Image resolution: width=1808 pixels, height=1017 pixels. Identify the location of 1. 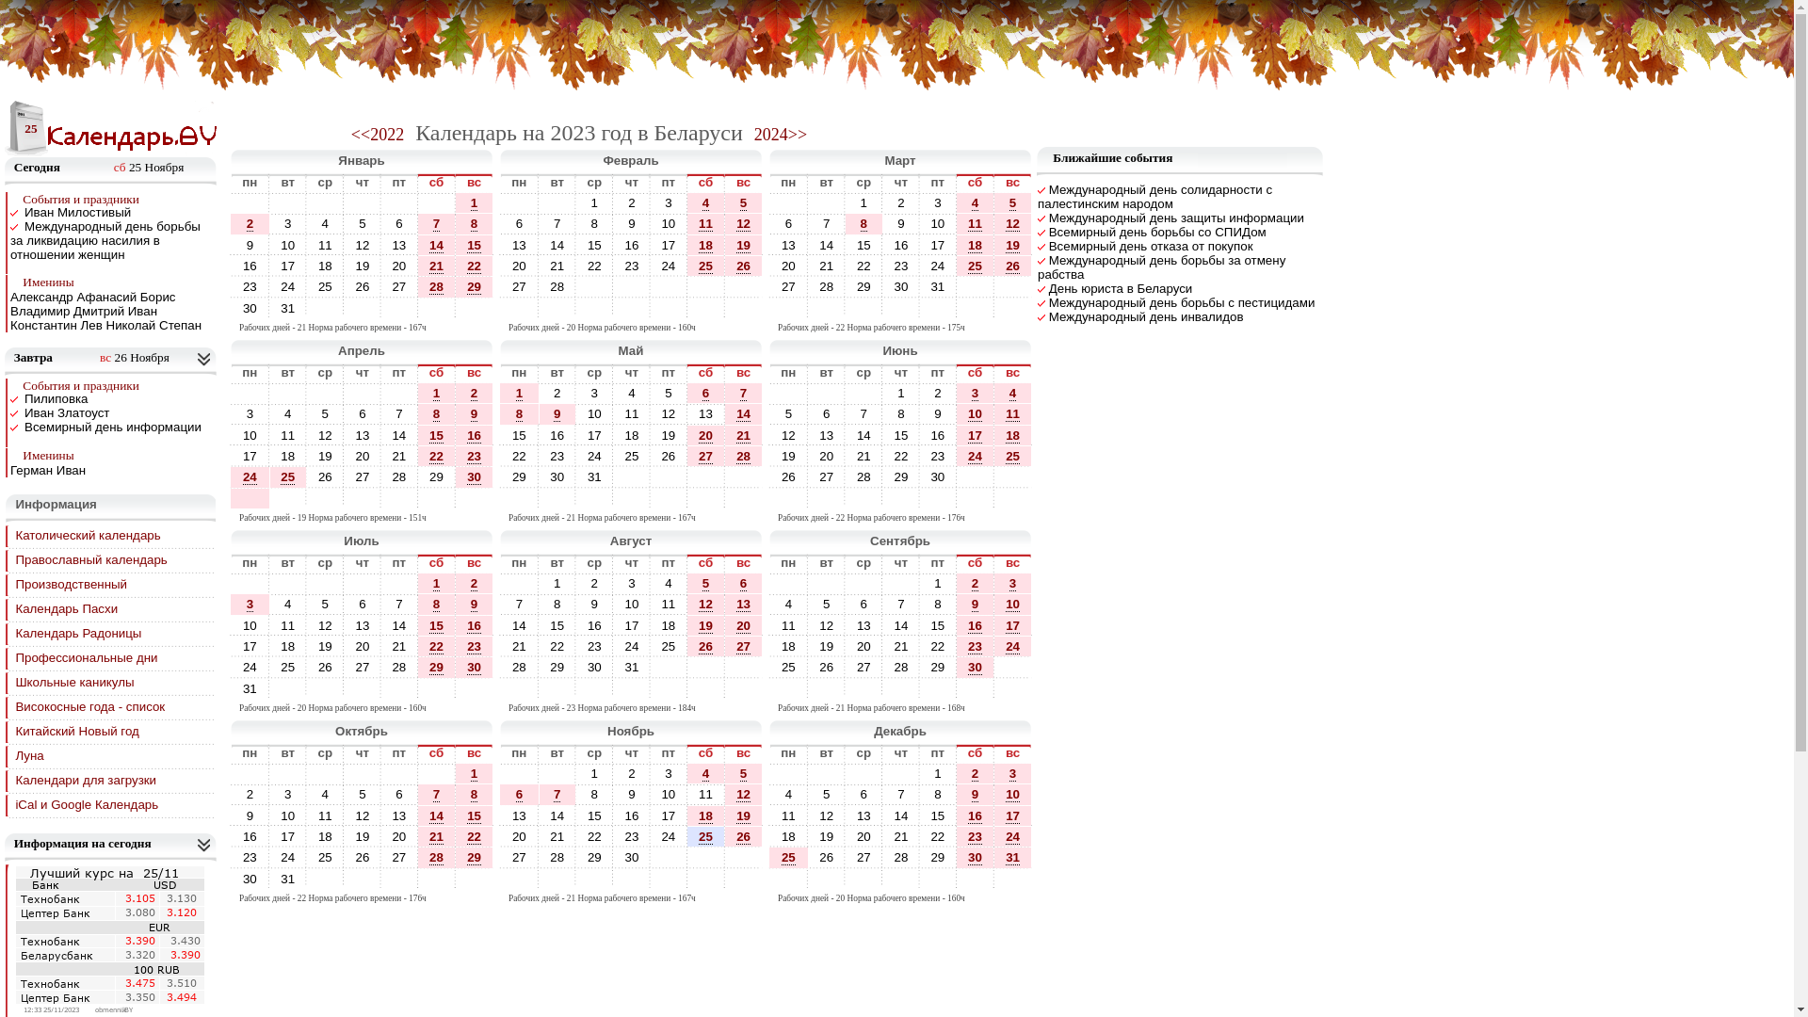
(595, 203).